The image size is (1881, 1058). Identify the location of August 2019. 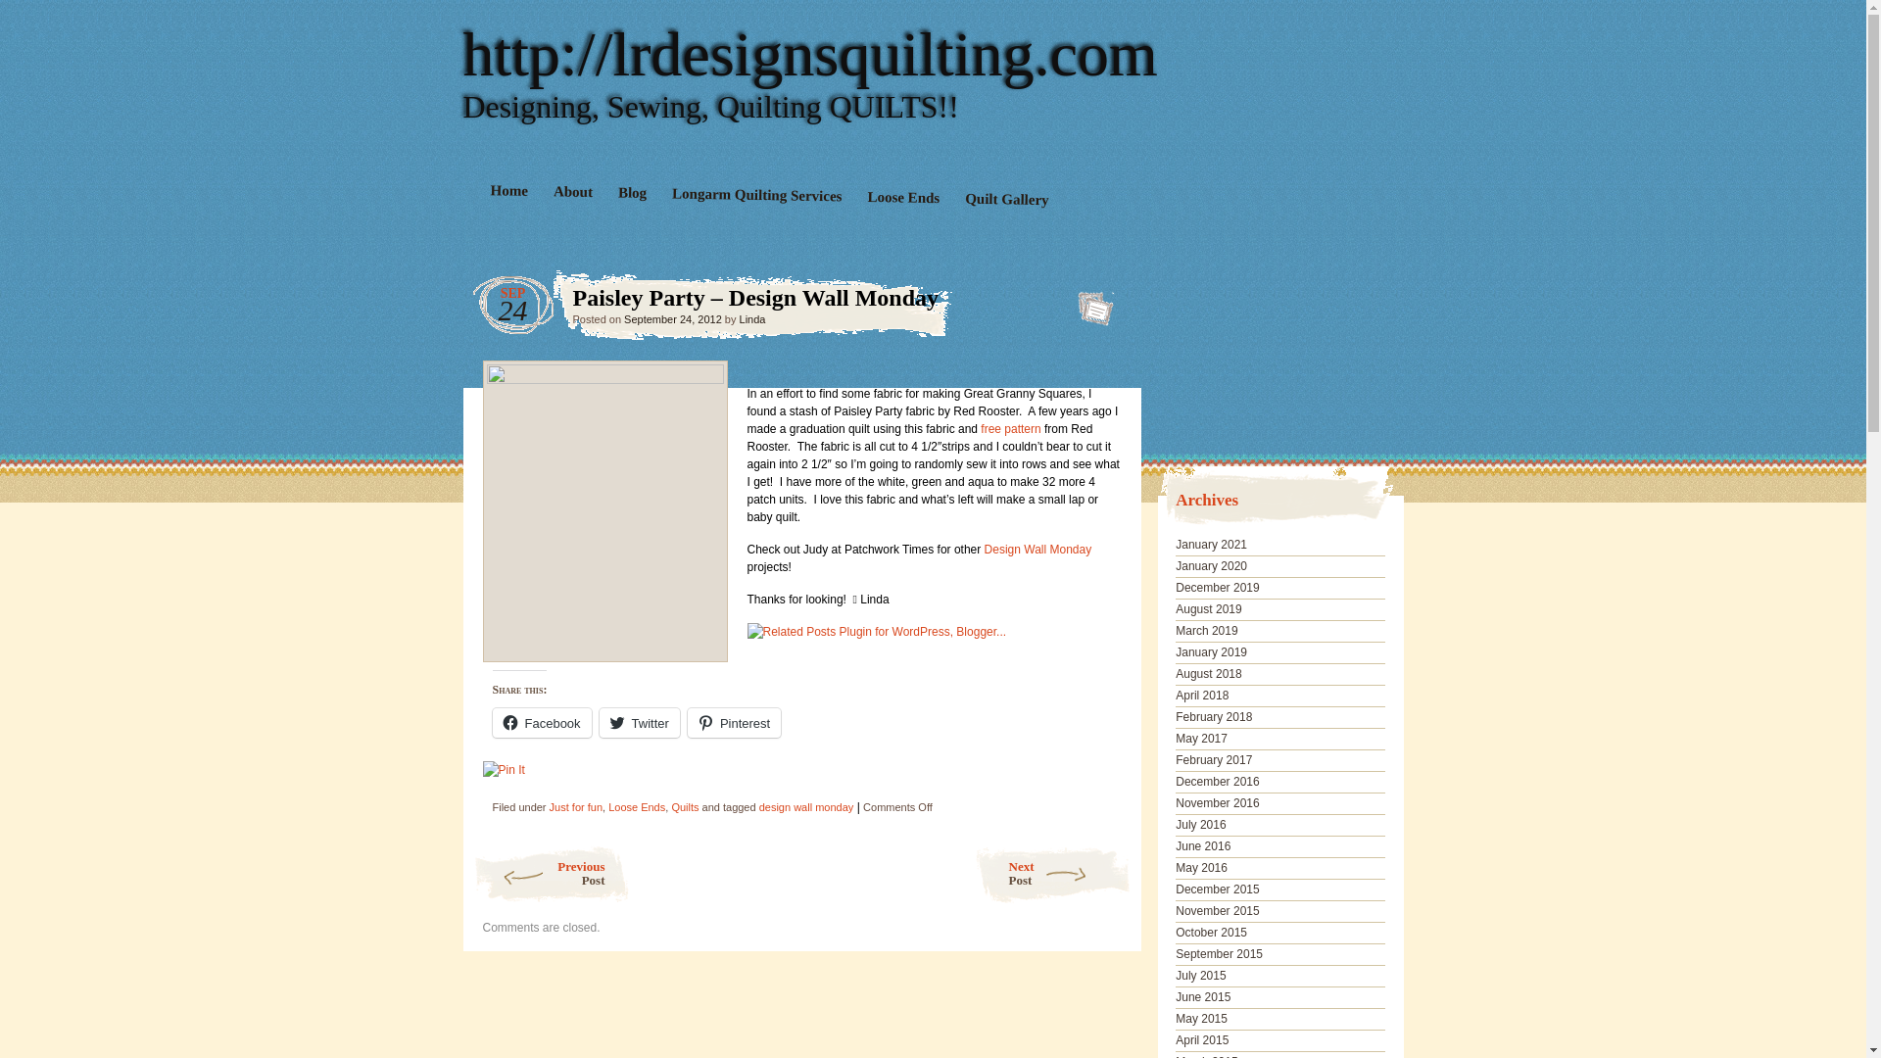
(1209, 608).